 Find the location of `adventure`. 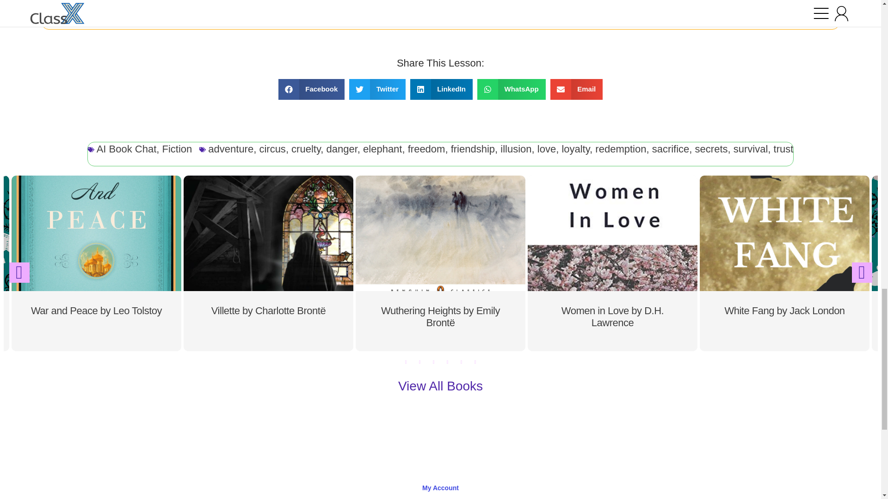

adventure is located at coordinates (230, 149).